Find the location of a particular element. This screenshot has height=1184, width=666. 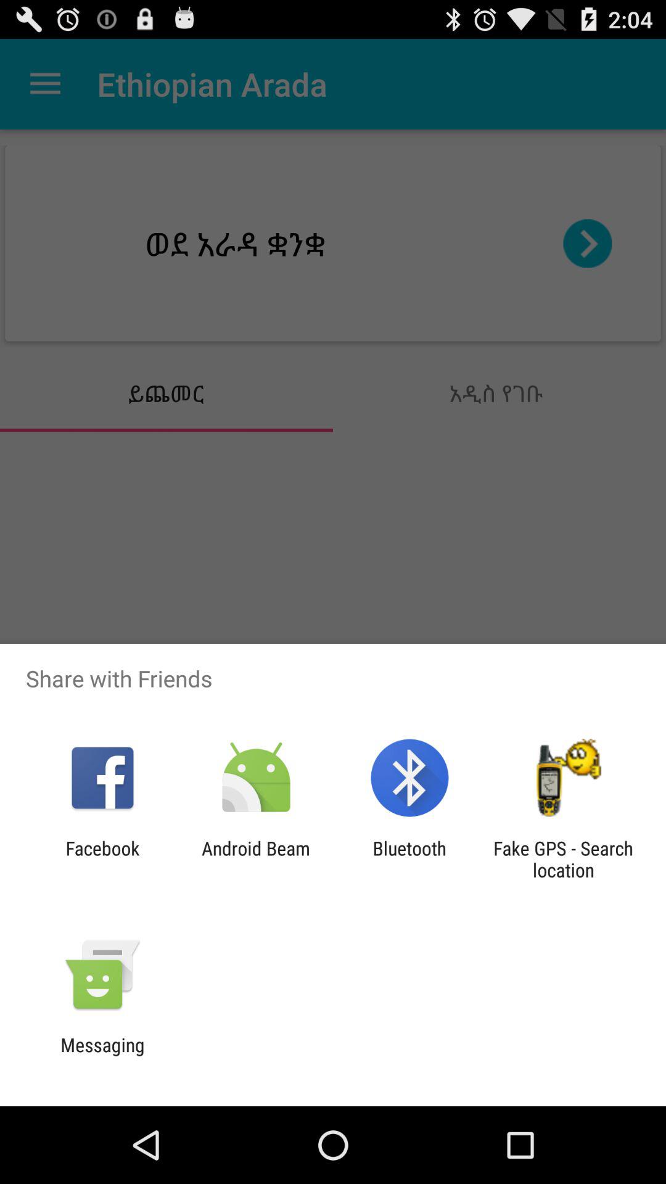

tap item to the right of the bluetooth item is located at coordinates (563, 859).